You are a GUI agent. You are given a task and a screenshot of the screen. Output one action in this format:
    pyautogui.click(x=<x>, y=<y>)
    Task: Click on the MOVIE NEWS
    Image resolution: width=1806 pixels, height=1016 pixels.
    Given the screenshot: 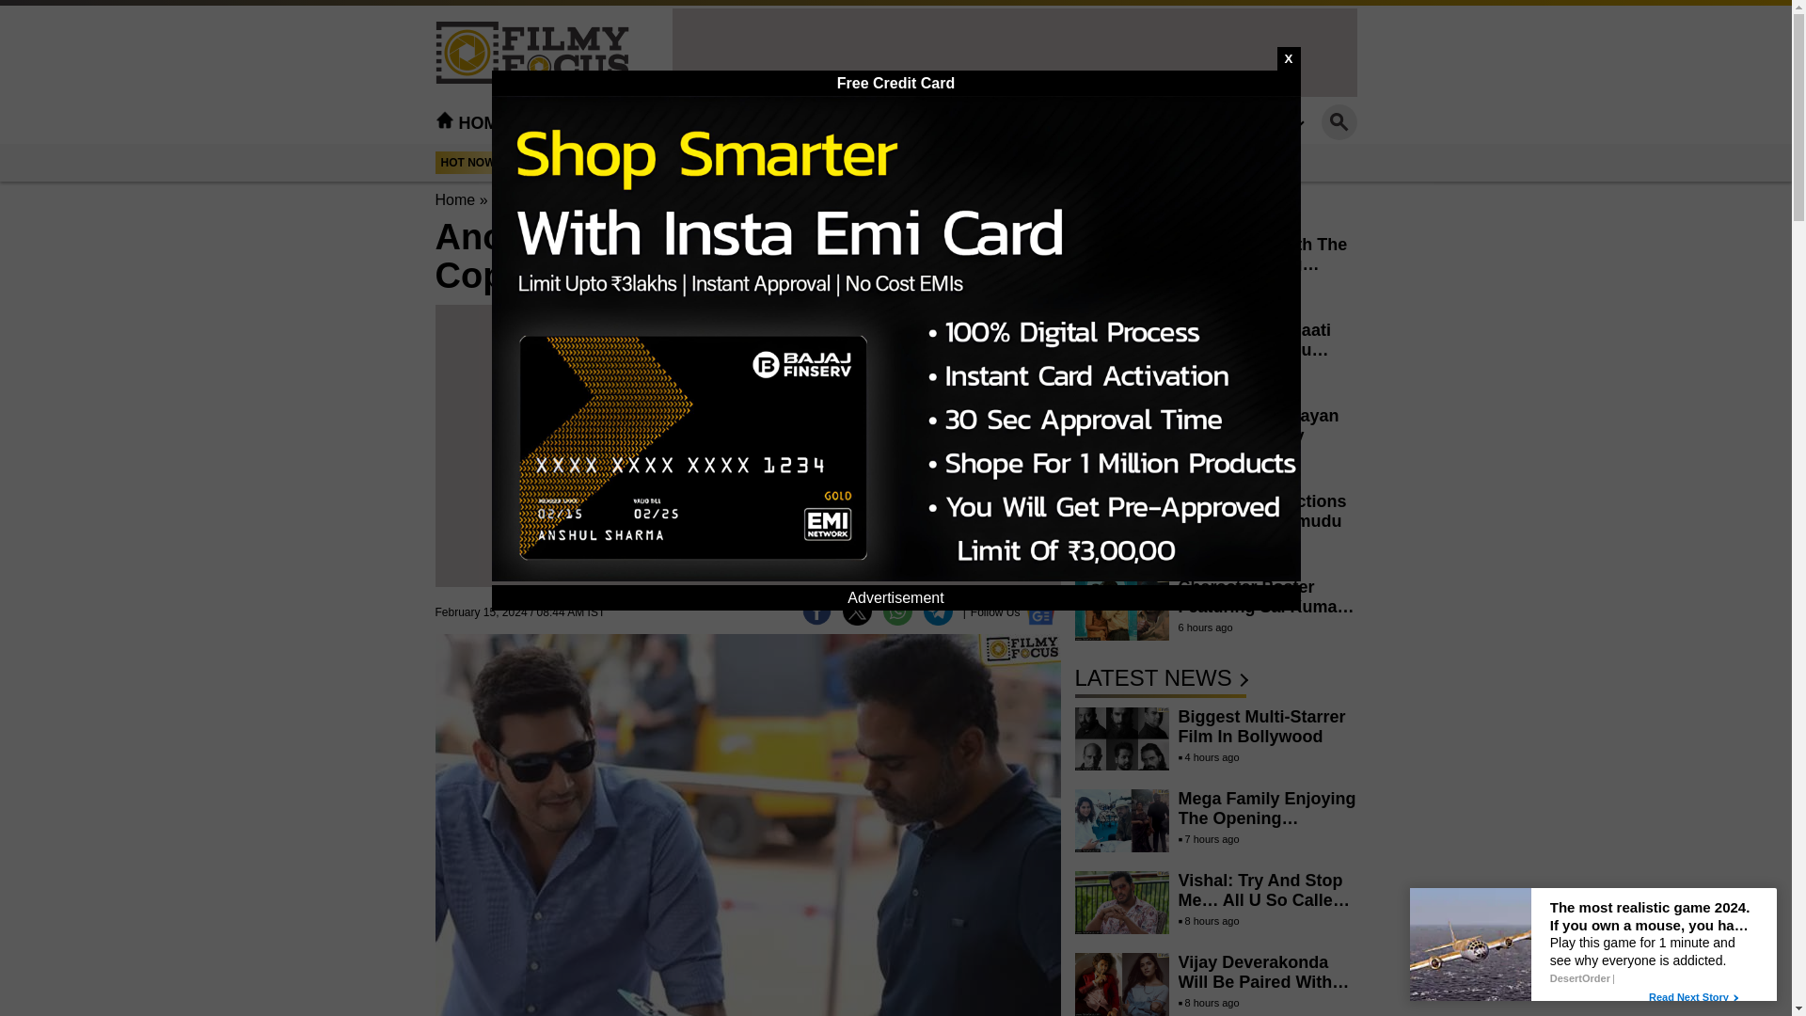 What is the action you would take?
    pyautogui.click(x=593, y=122)
    